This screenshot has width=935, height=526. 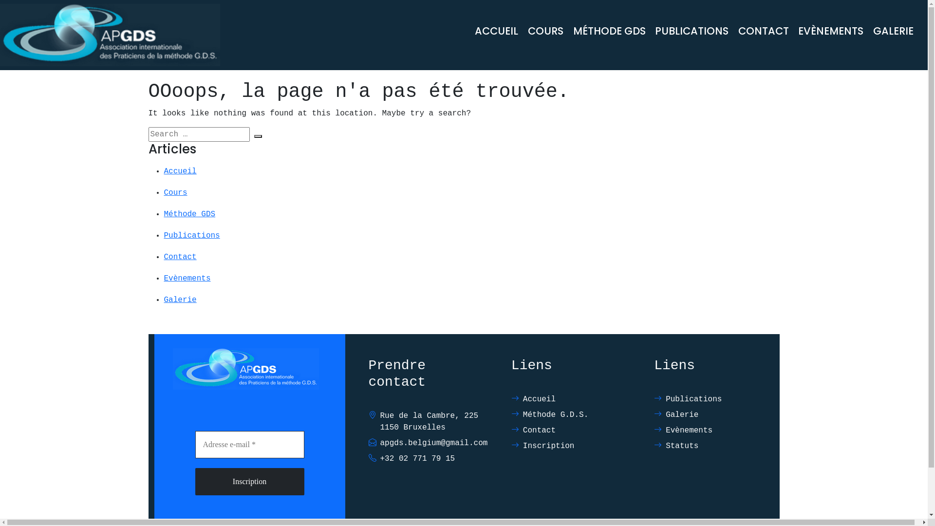 I want to click on ACCUEIL, so click(x=497, y=31).